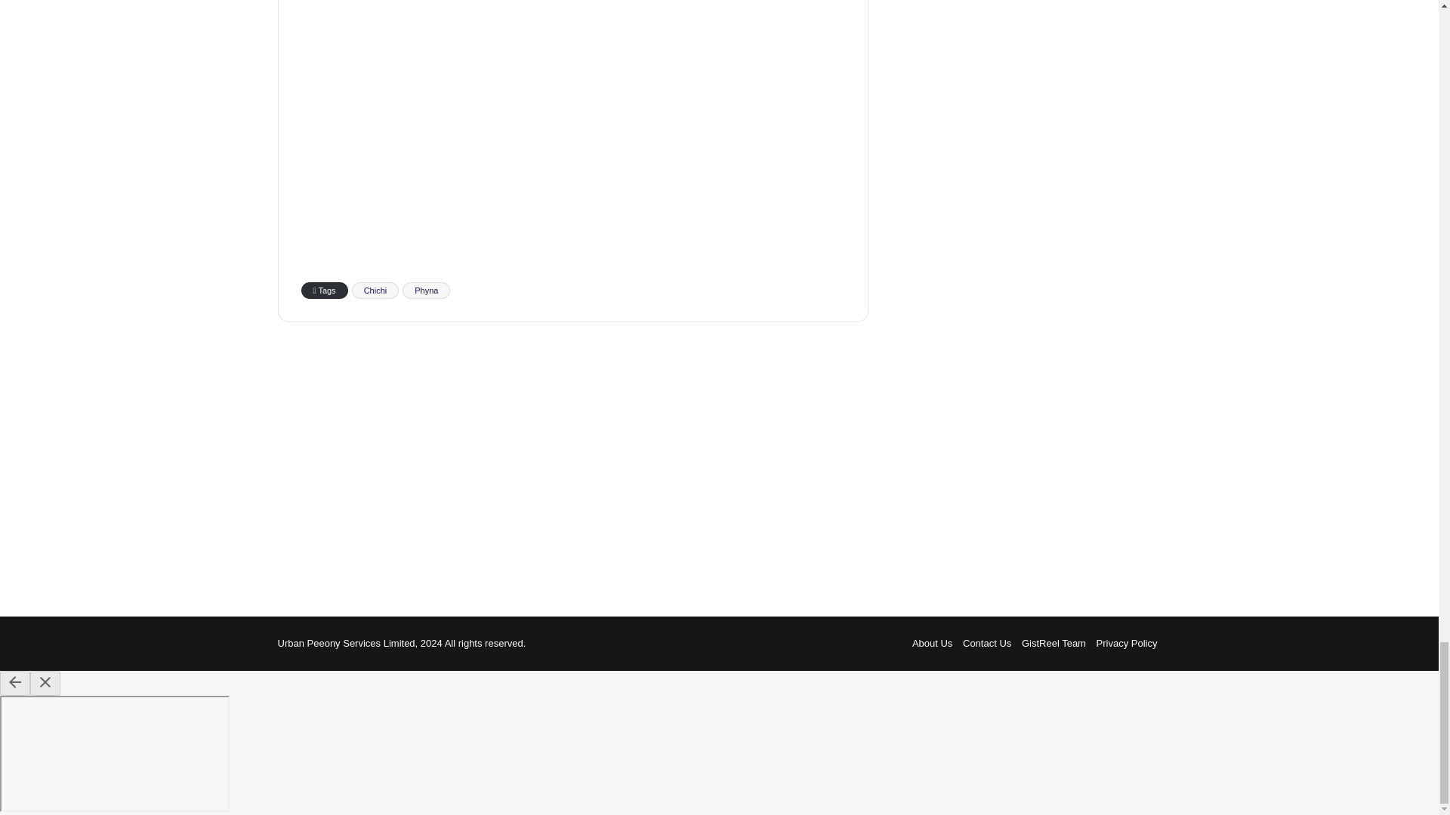 This screenshot has width=1450, height=815. What do you see at coordinates (376, 290) in the screenshot?
I see `Chichi` at bounding box center [376, 290].